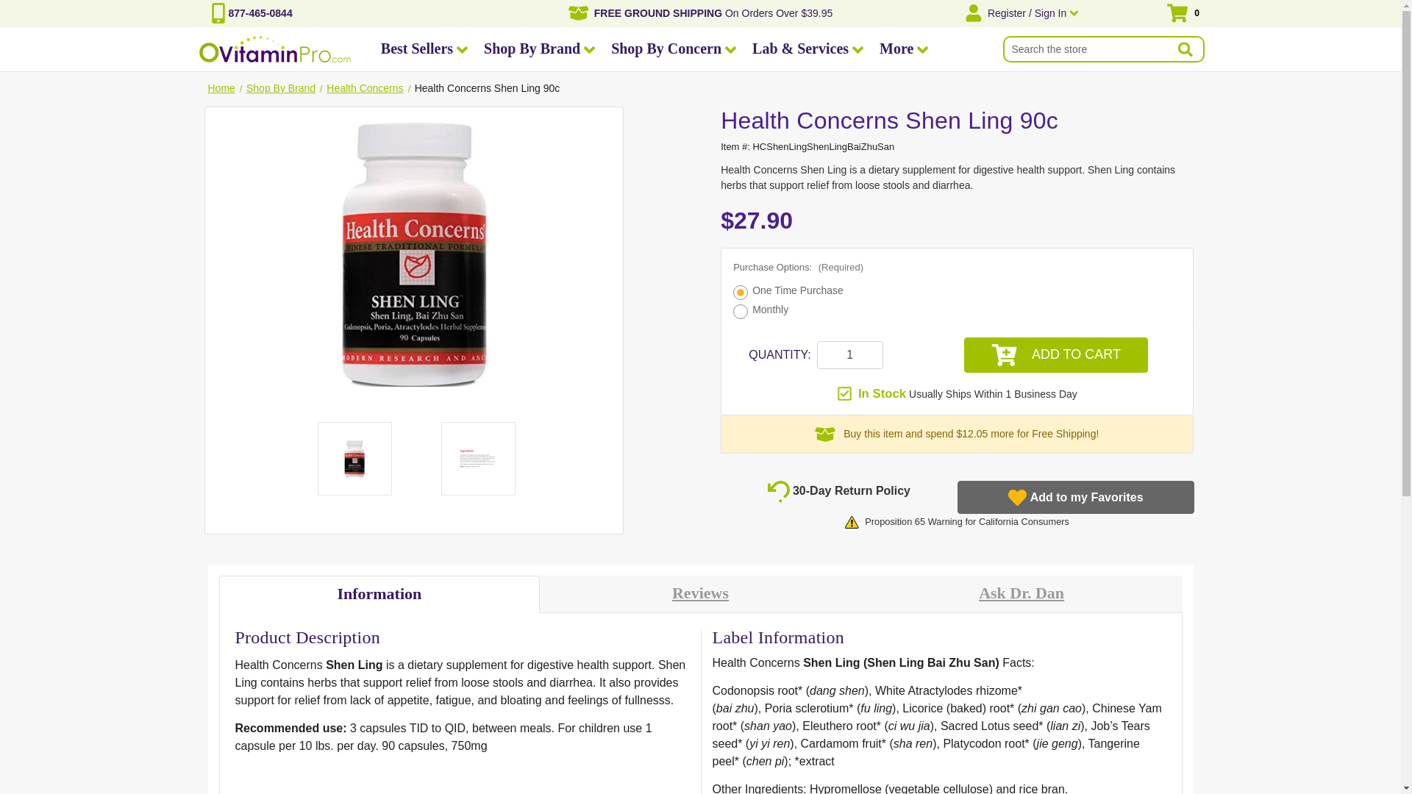  Describe the element at coordinates (274, 49) in the screenshot. I see `OVitaminPro` at that location.